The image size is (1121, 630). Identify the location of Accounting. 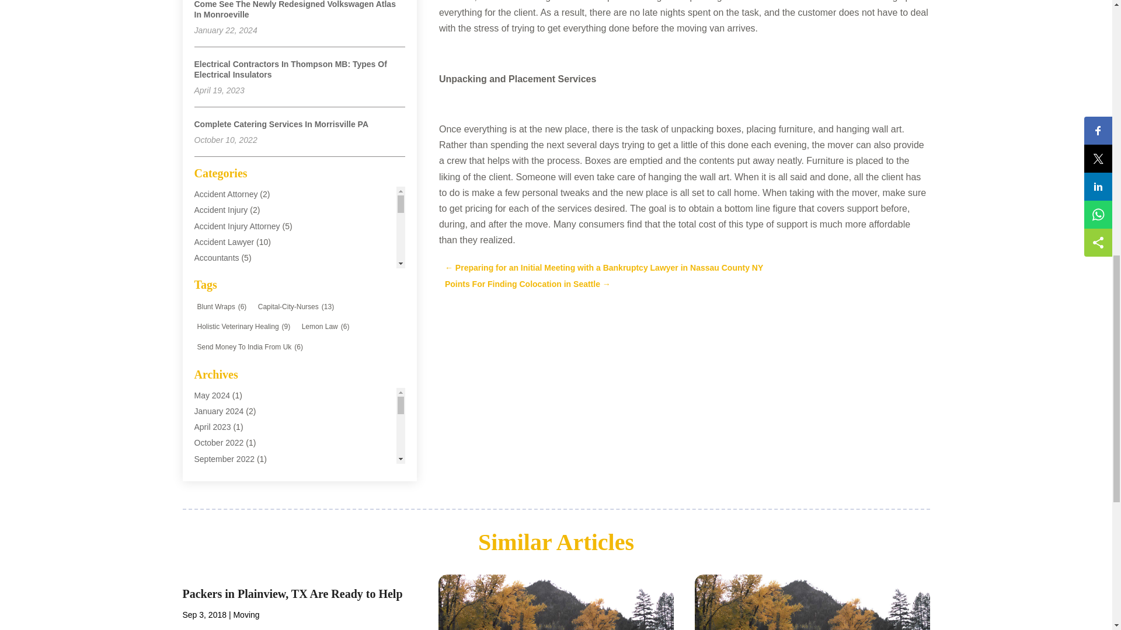
(214, 274).